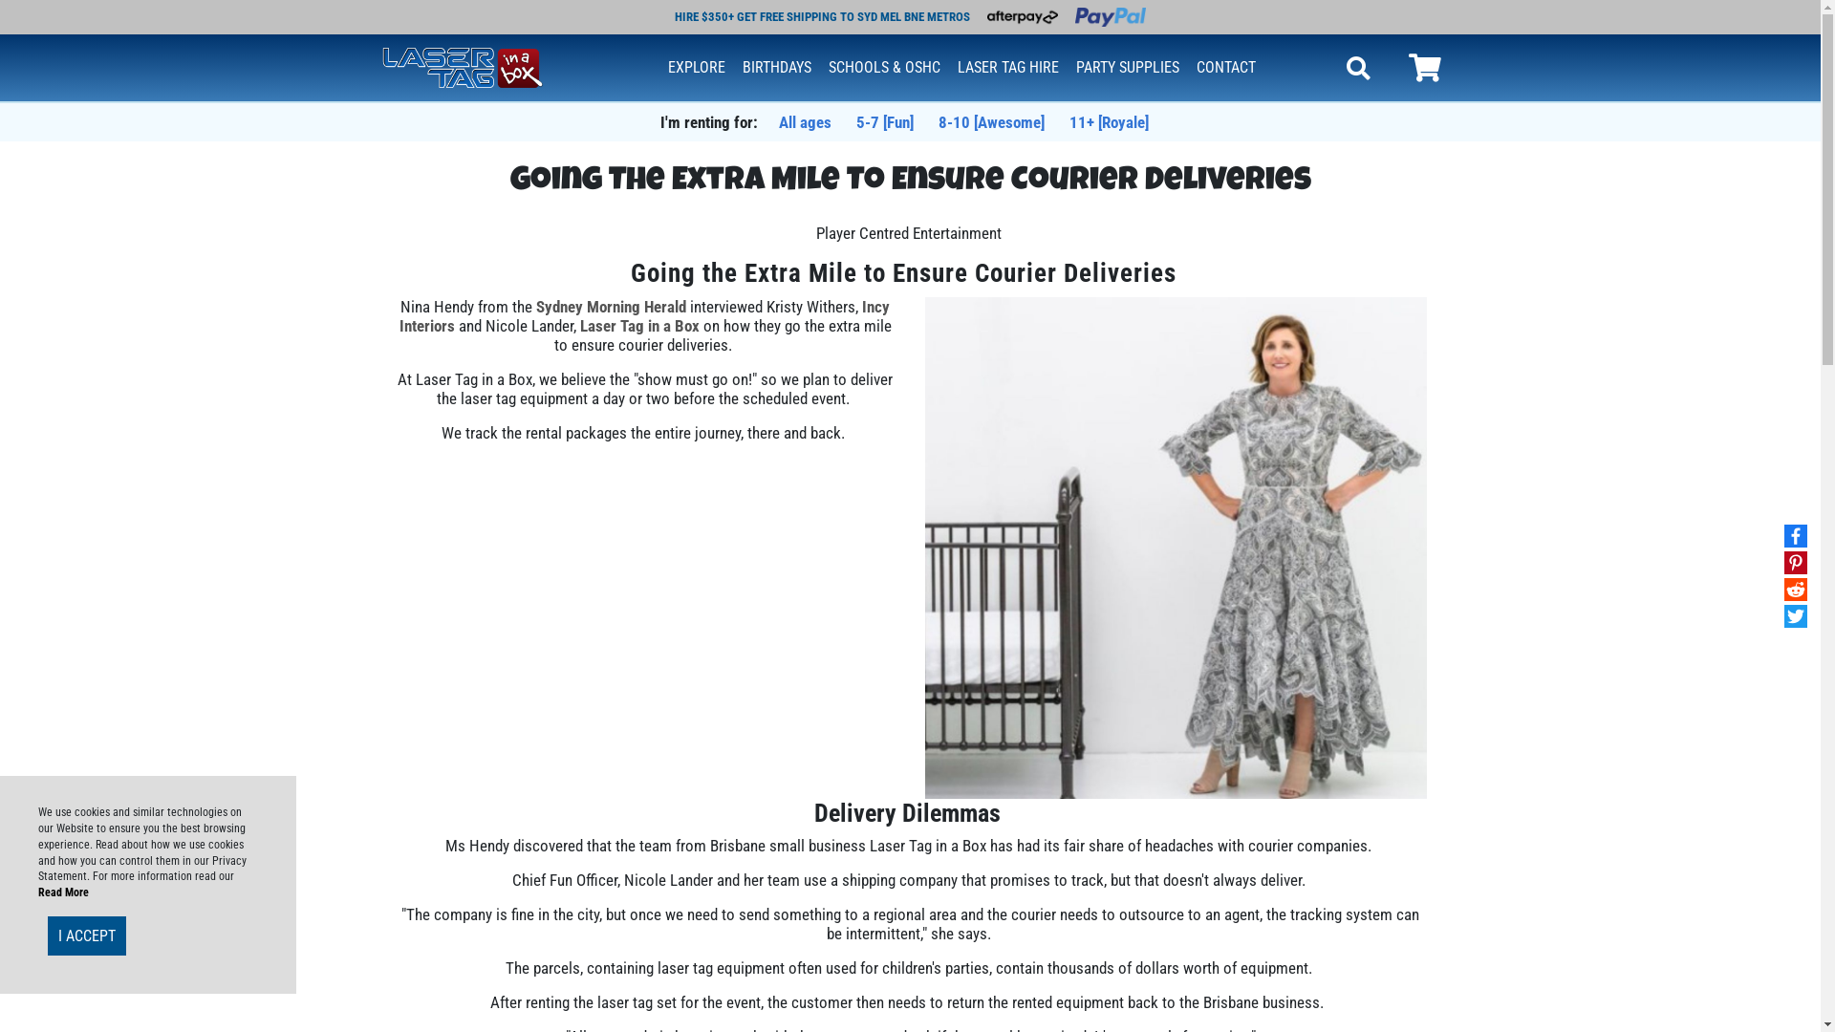 The height and width of the screenshot is (1032, 1835). Describe the element at coordinates (777, 68) in the screenshot. I see `BIRTHDAYS` at that location.